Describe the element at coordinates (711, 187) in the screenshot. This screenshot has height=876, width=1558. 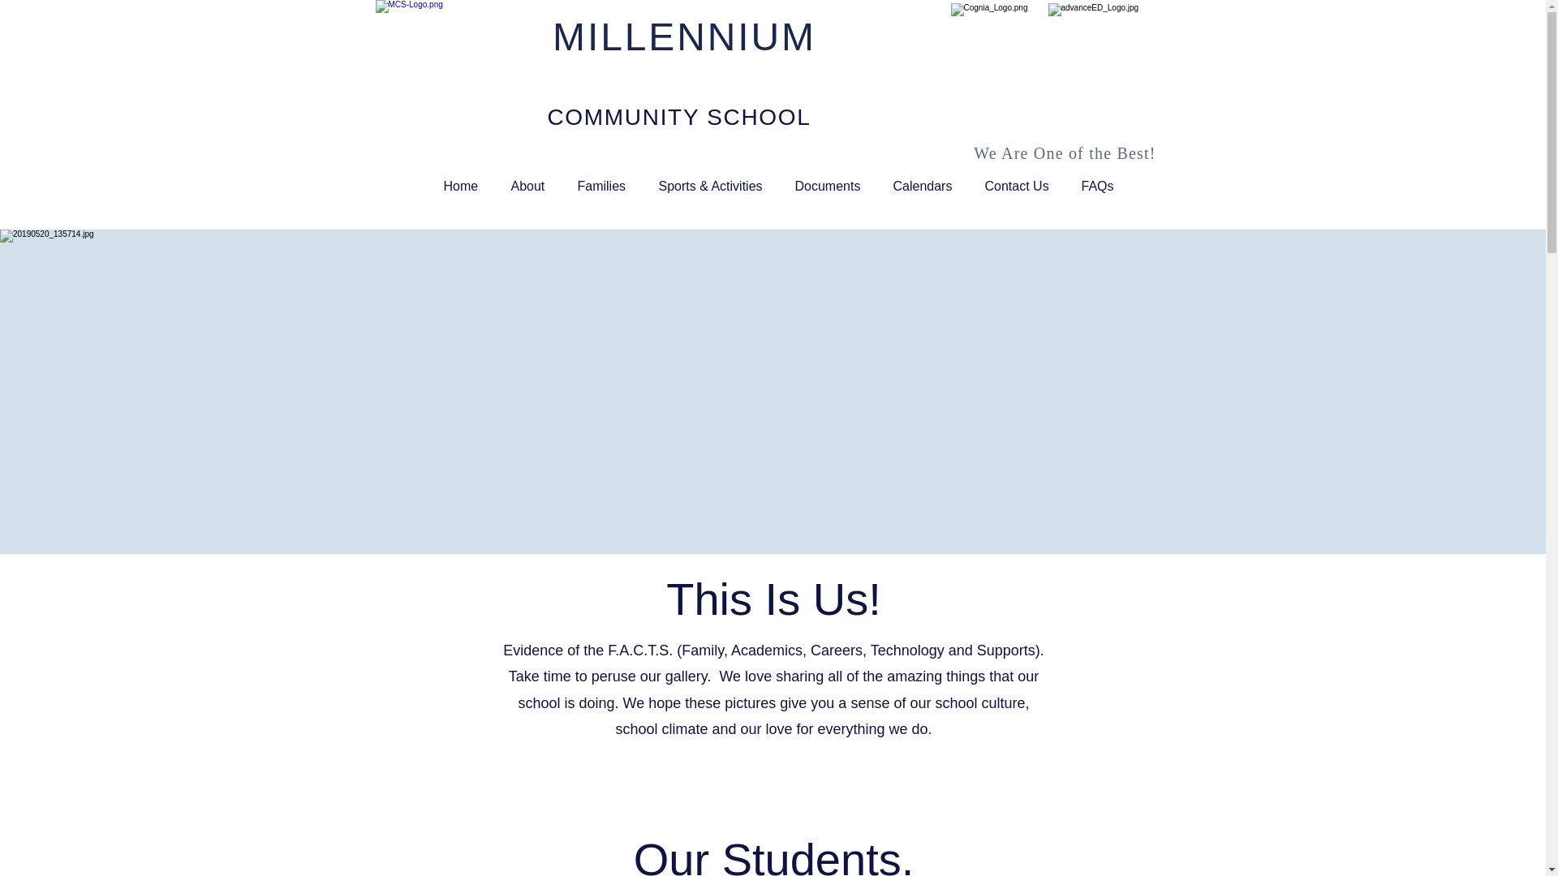
I see `Sports & Activities` at that location.